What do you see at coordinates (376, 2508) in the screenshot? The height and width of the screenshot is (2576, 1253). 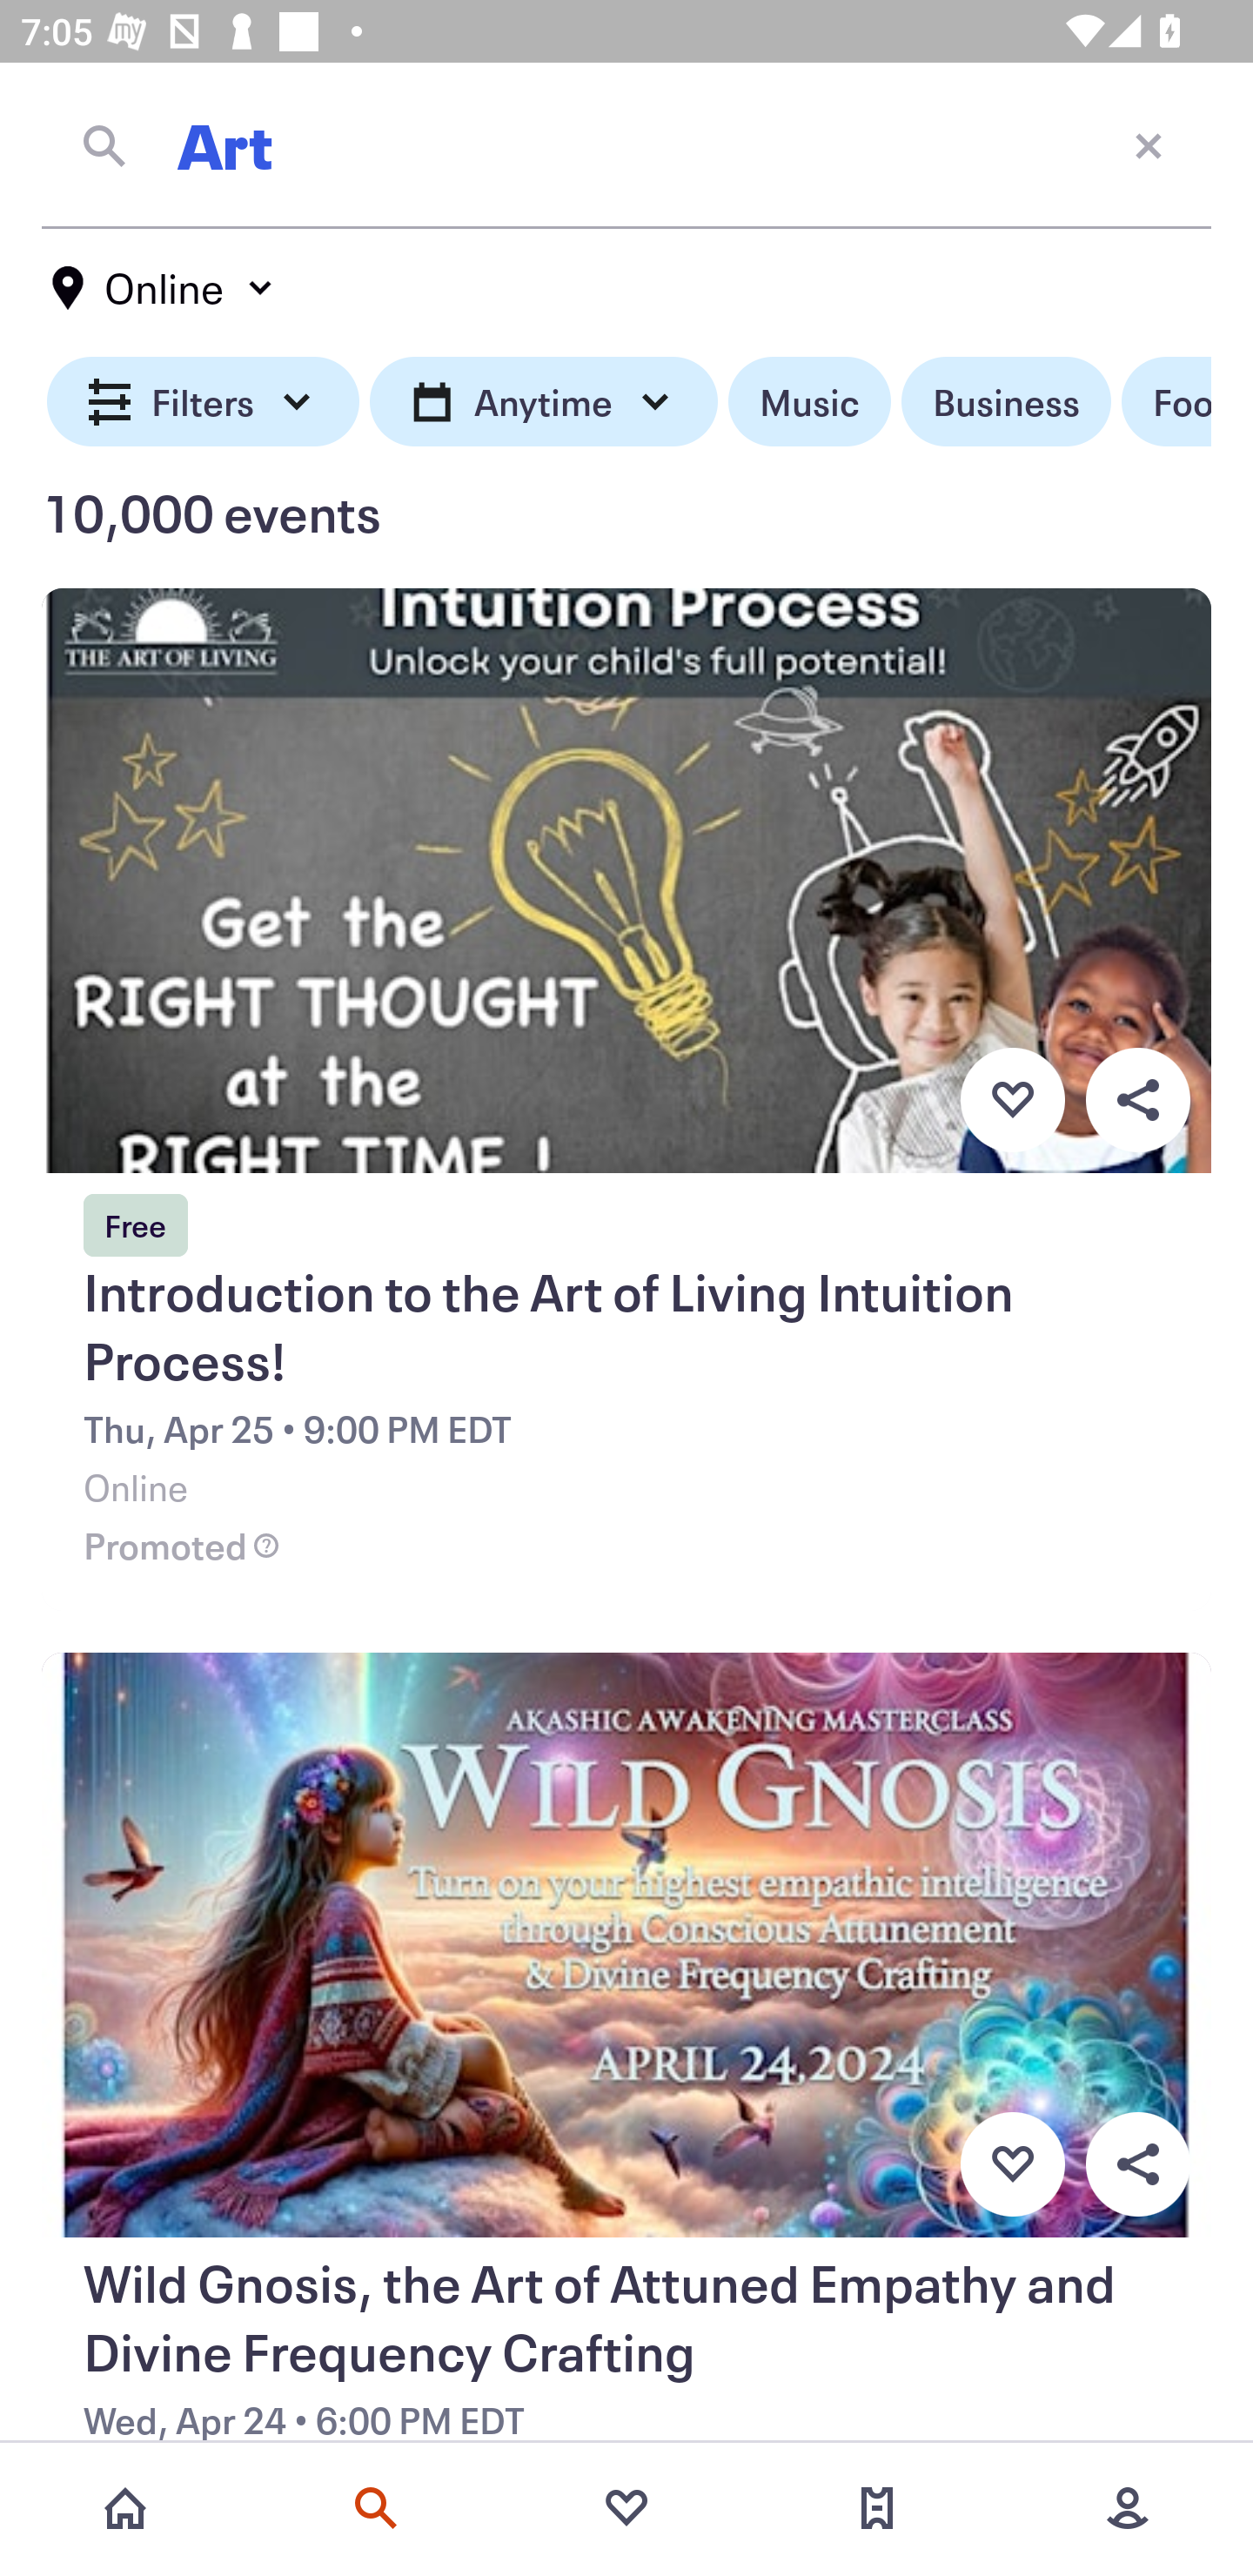 I see `Search events` at bounding box center [376, 2508].